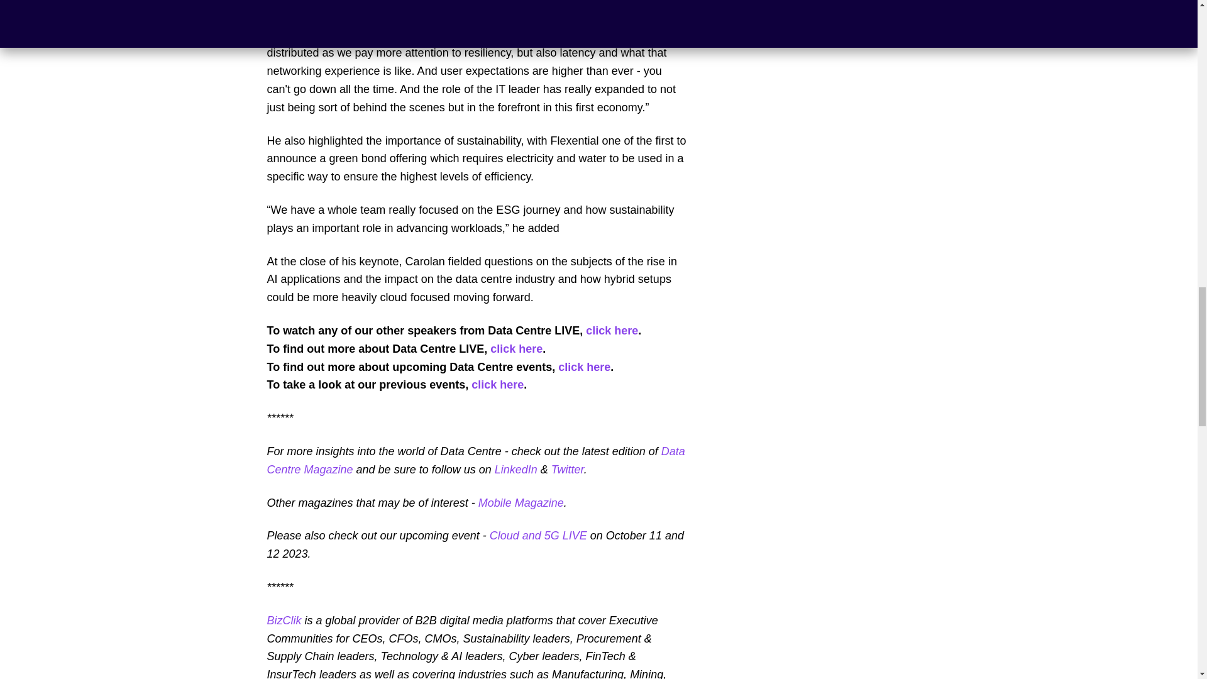 This screenshot has width=1207, height=679. Describe the element at coordinates (584, 367) in the screenshot. I see `click here` at that location.